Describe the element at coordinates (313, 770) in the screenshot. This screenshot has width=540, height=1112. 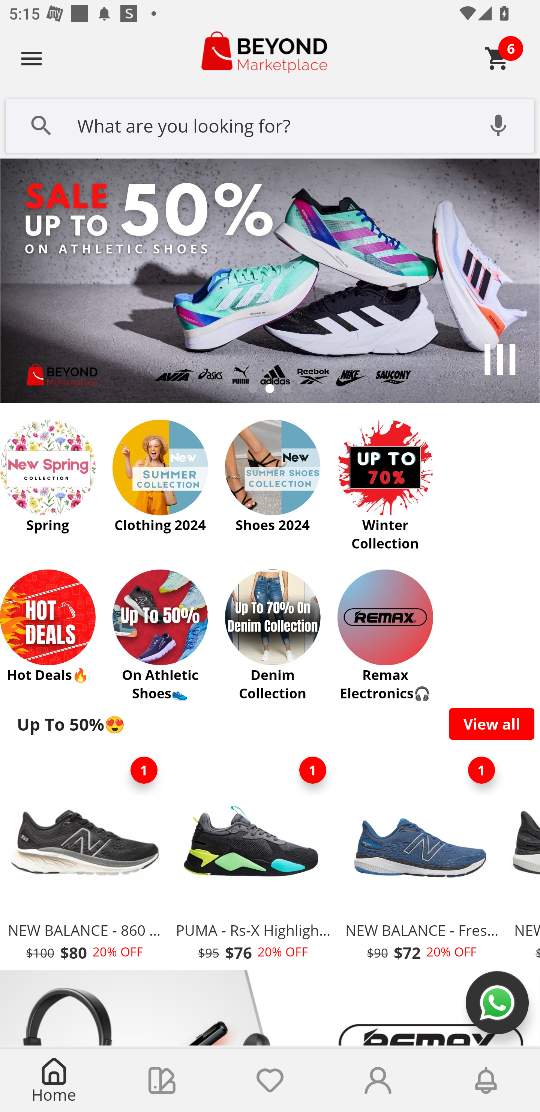
I see `1` at that location.